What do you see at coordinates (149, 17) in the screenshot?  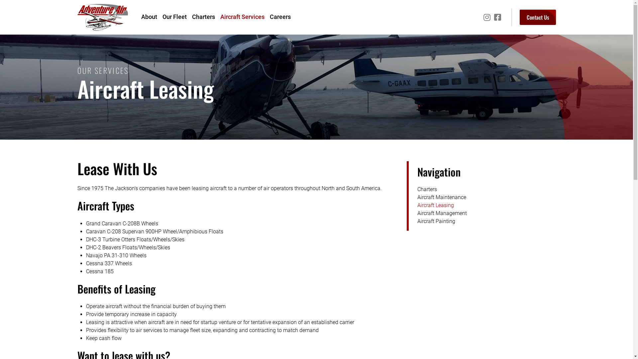 I see `About` at bounding box center [149, 17].